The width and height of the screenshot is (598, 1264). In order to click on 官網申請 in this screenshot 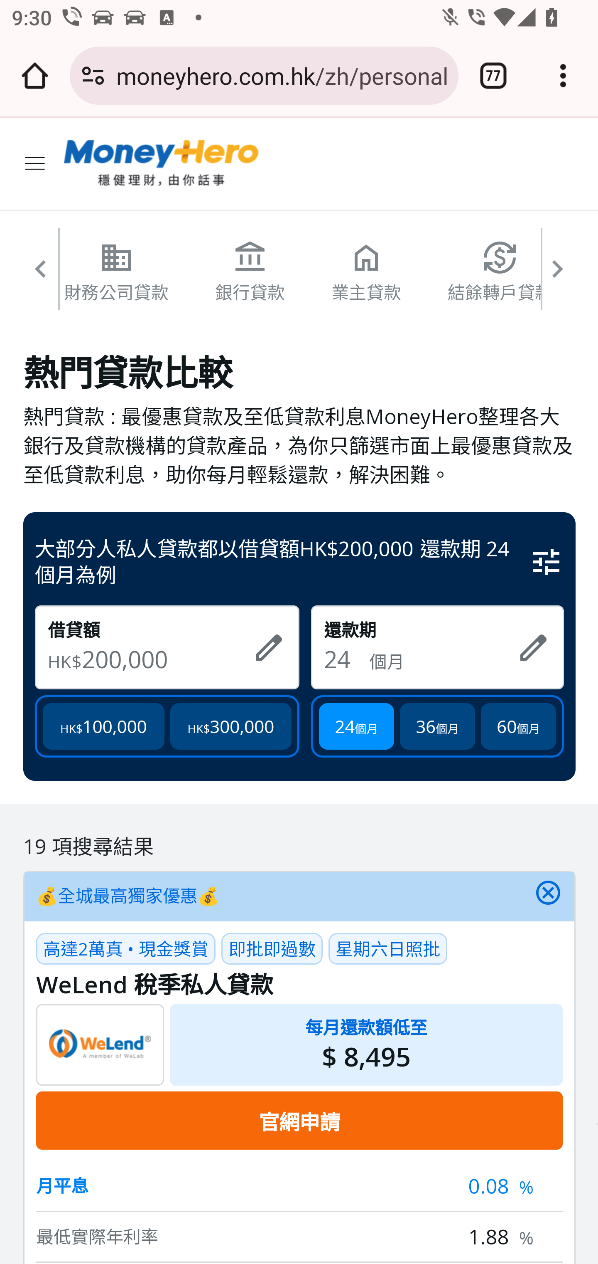, I will do `click(299, 1120)`.